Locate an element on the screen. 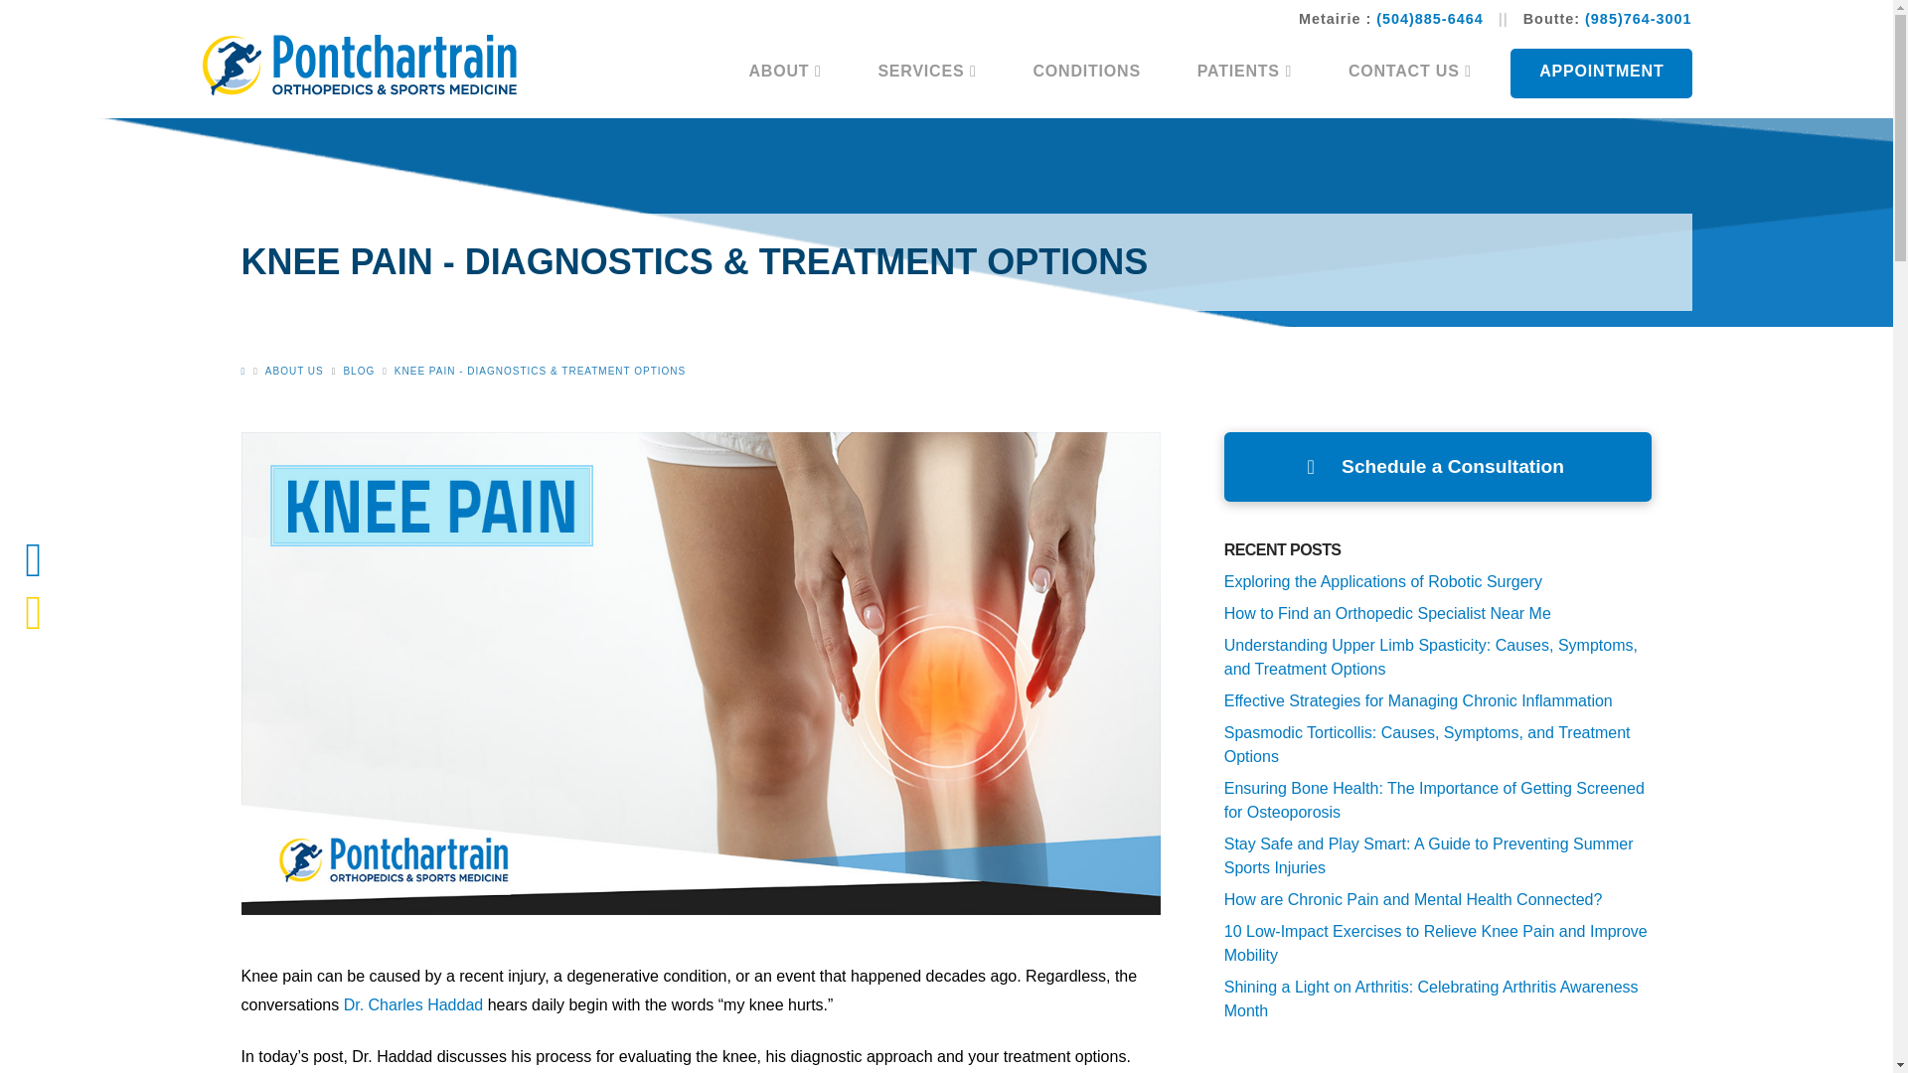 This screenshot has height=1073, width=1908. CONDITIONS is located at coordinates (1086, 74).